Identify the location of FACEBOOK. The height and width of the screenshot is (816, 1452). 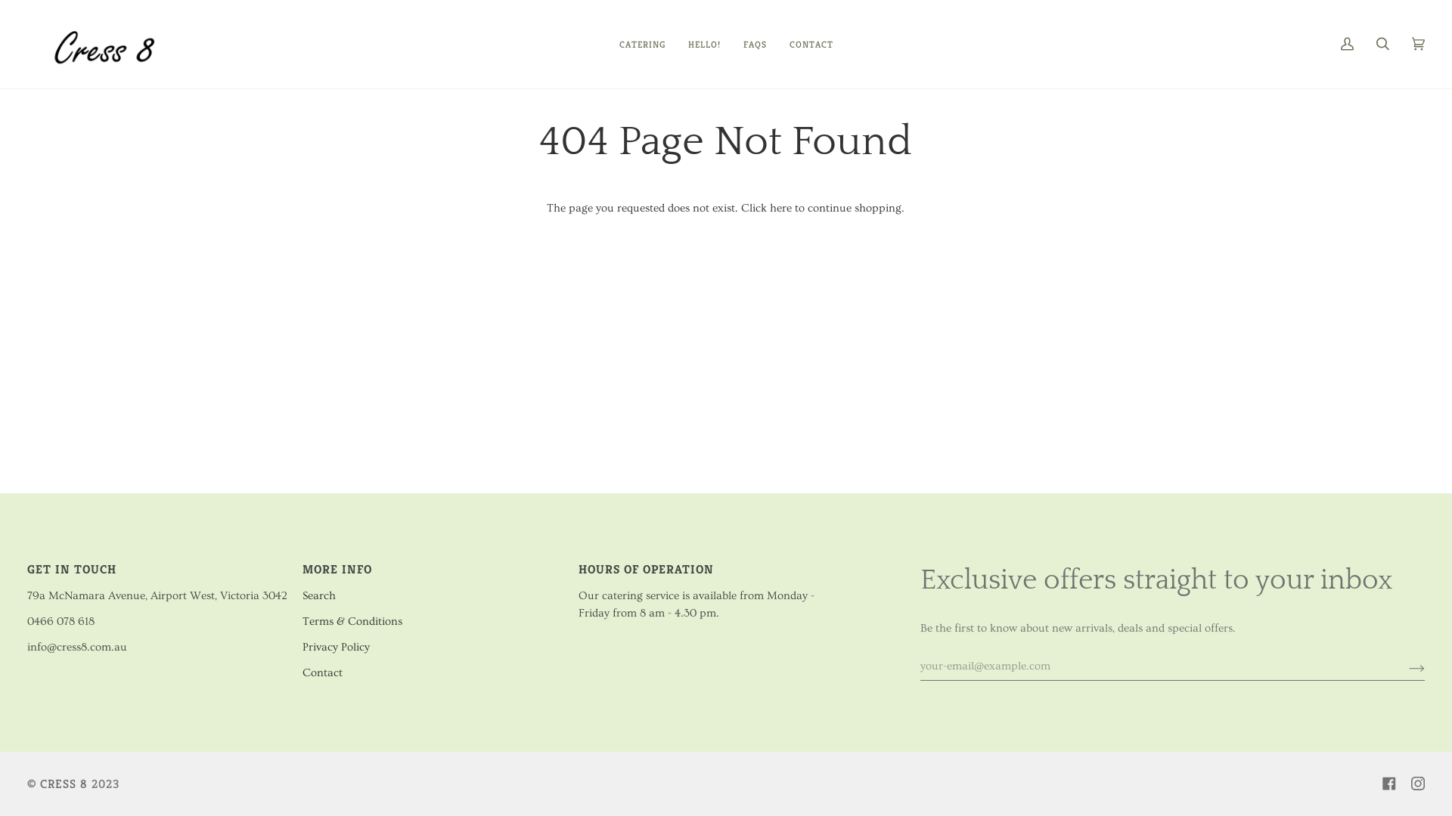
(1389, 784).